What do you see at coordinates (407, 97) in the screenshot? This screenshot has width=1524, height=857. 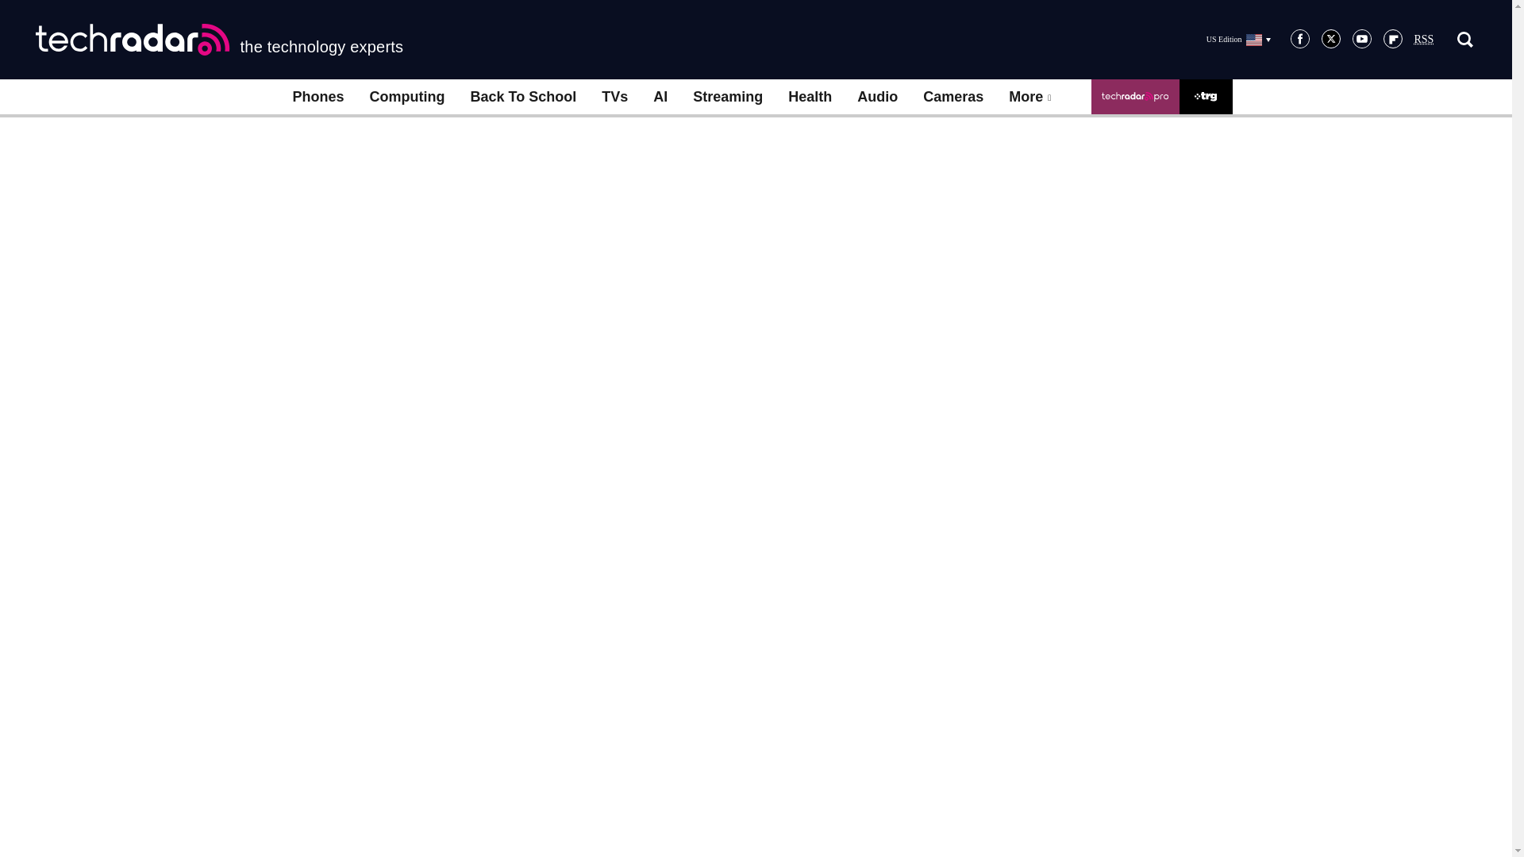 I see `Computing` at bounding box center [407, 97].